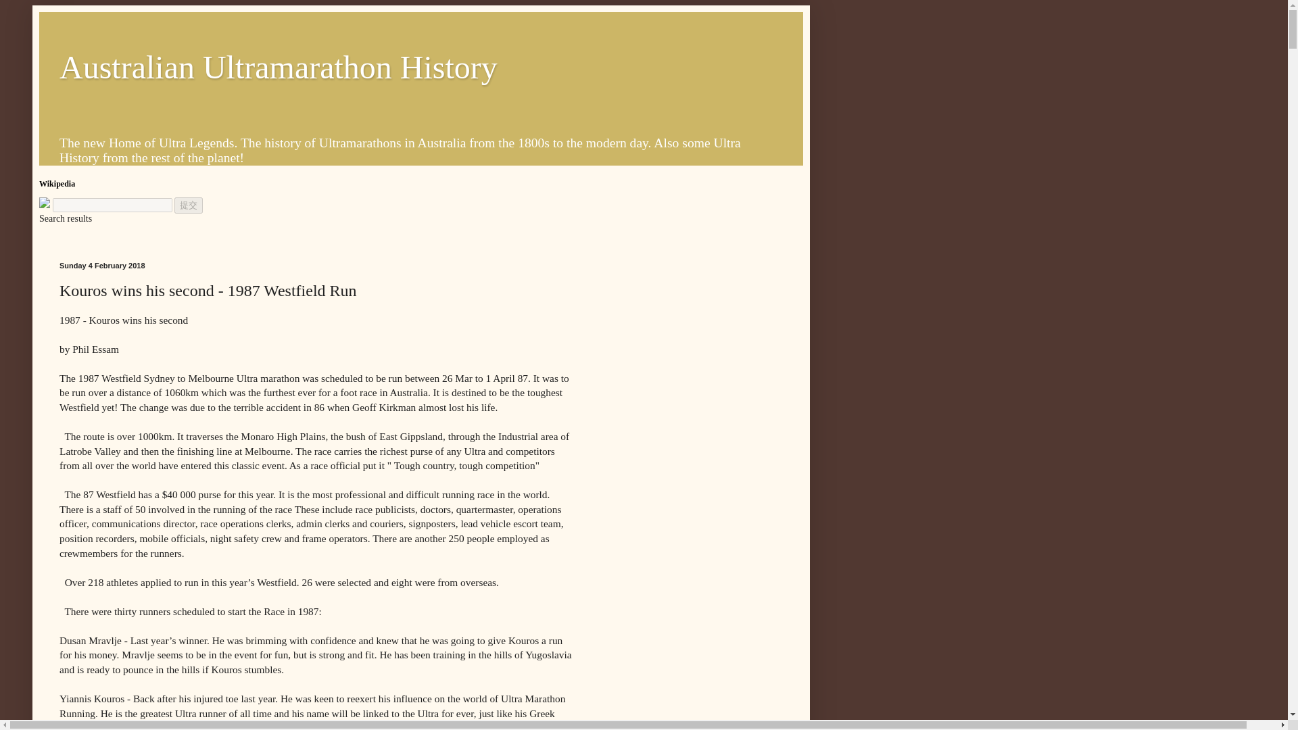 This screenshot has height=730, width=1298. I want to click on Australian Ultramarathon History, so click(279, 68).